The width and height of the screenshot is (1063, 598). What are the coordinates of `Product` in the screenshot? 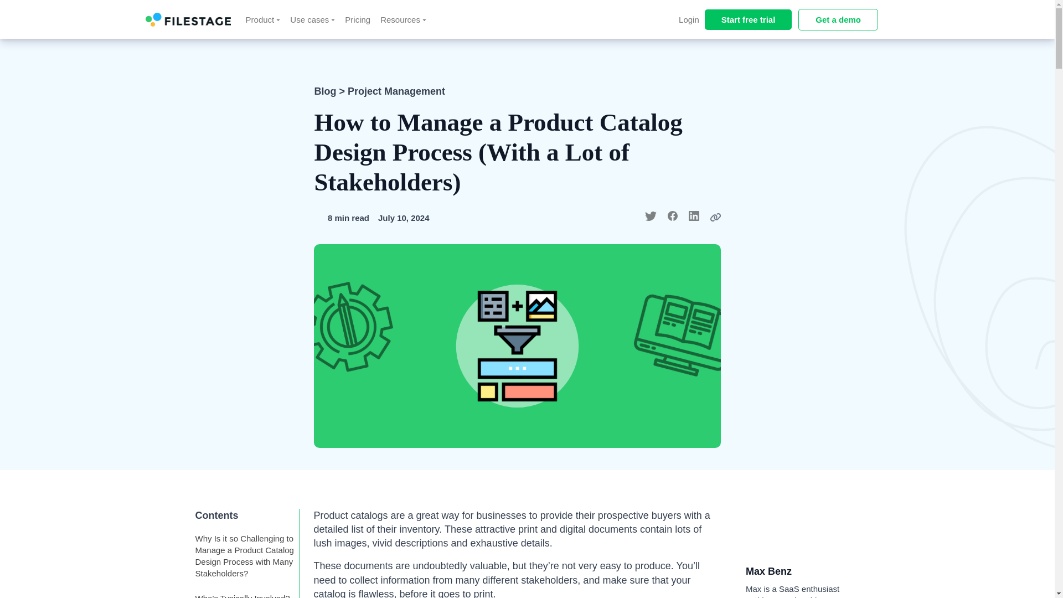 It's located at (264, 19).